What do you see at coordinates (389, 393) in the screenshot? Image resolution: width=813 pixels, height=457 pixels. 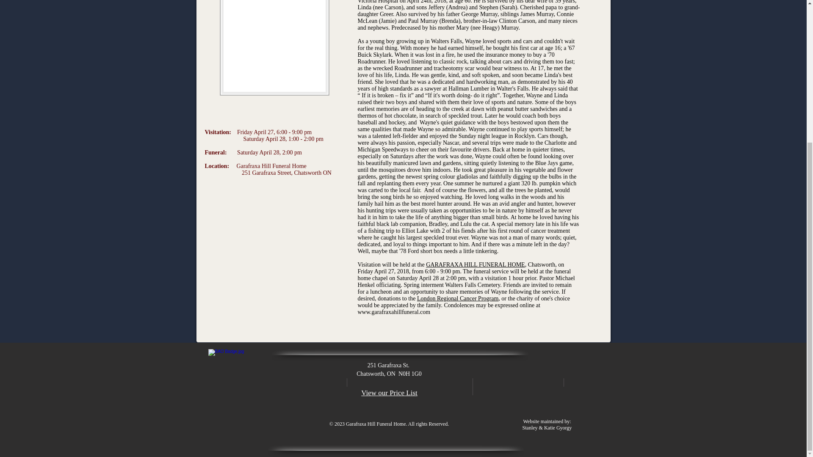 I see `View our Price List` at bounding box center [389, 393].